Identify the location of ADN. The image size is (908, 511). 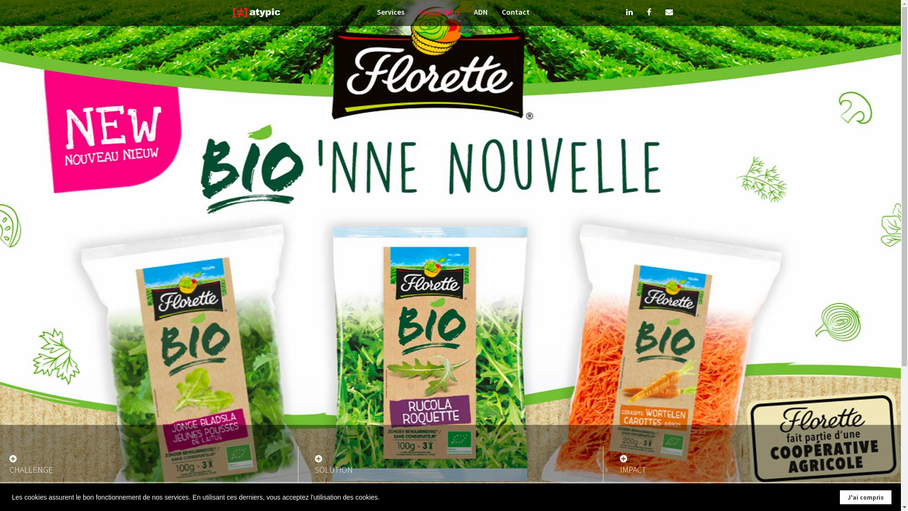
(480, 13).